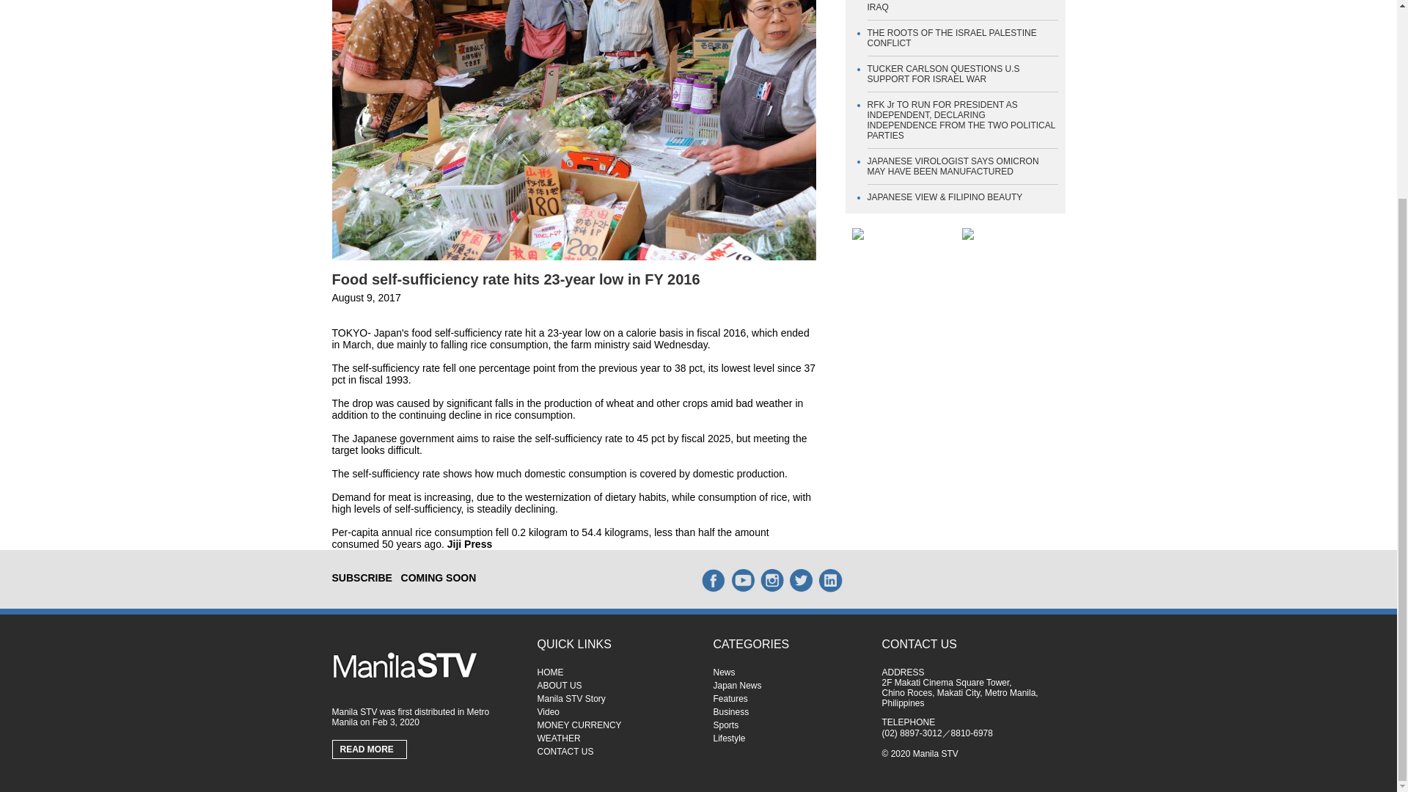  I want to click on WEATHER, so click(613, 738).